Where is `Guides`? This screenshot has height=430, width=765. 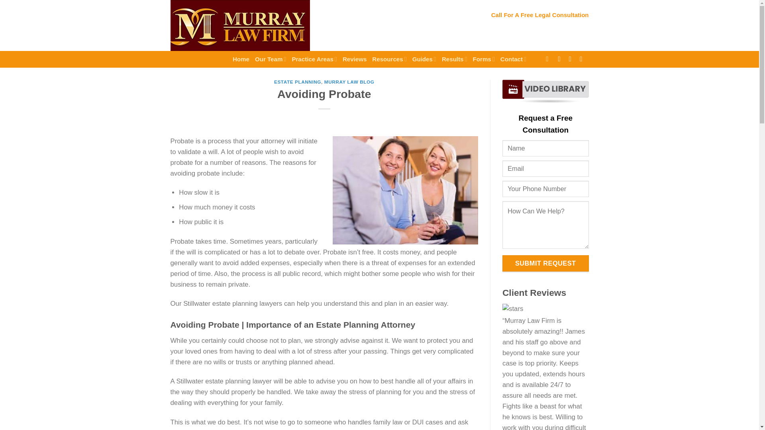
Guides is located at coordinates (424, 59).